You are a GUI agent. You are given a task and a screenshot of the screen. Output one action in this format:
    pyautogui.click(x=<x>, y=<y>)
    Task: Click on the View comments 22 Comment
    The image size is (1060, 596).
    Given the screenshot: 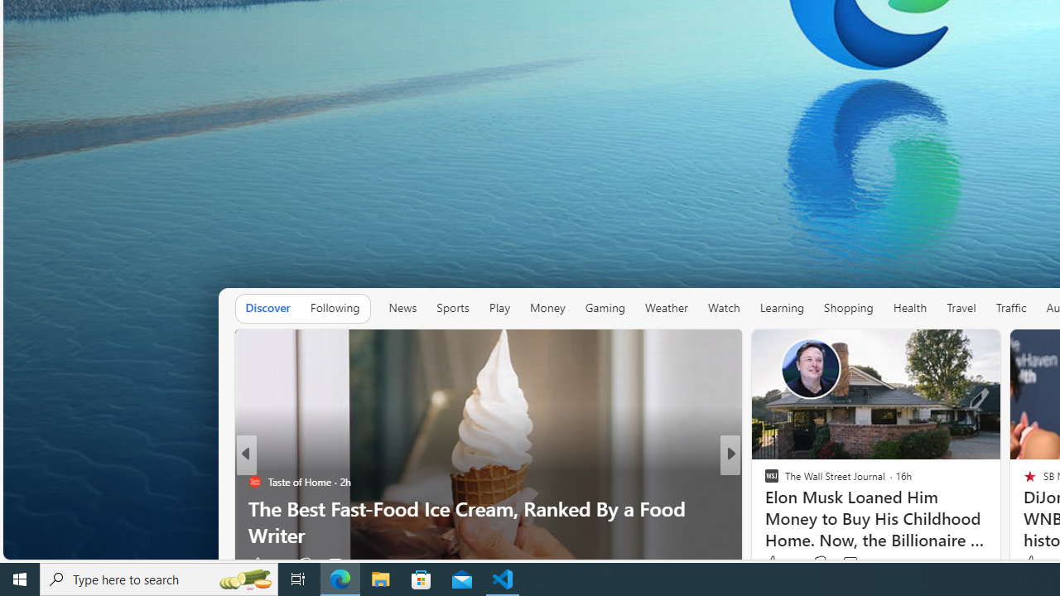 What is the action you would take?
    pyautogui.click(x=845, y=564)
    